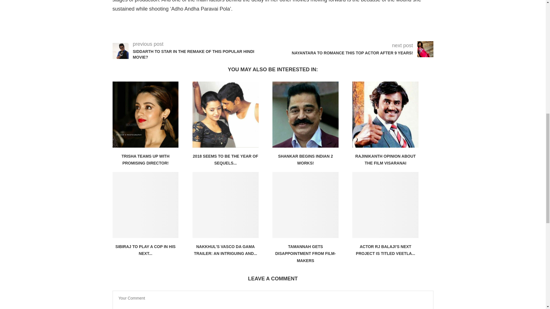  I want to click on Tamannah gets disappointment from film-makers, so click(305, 205).